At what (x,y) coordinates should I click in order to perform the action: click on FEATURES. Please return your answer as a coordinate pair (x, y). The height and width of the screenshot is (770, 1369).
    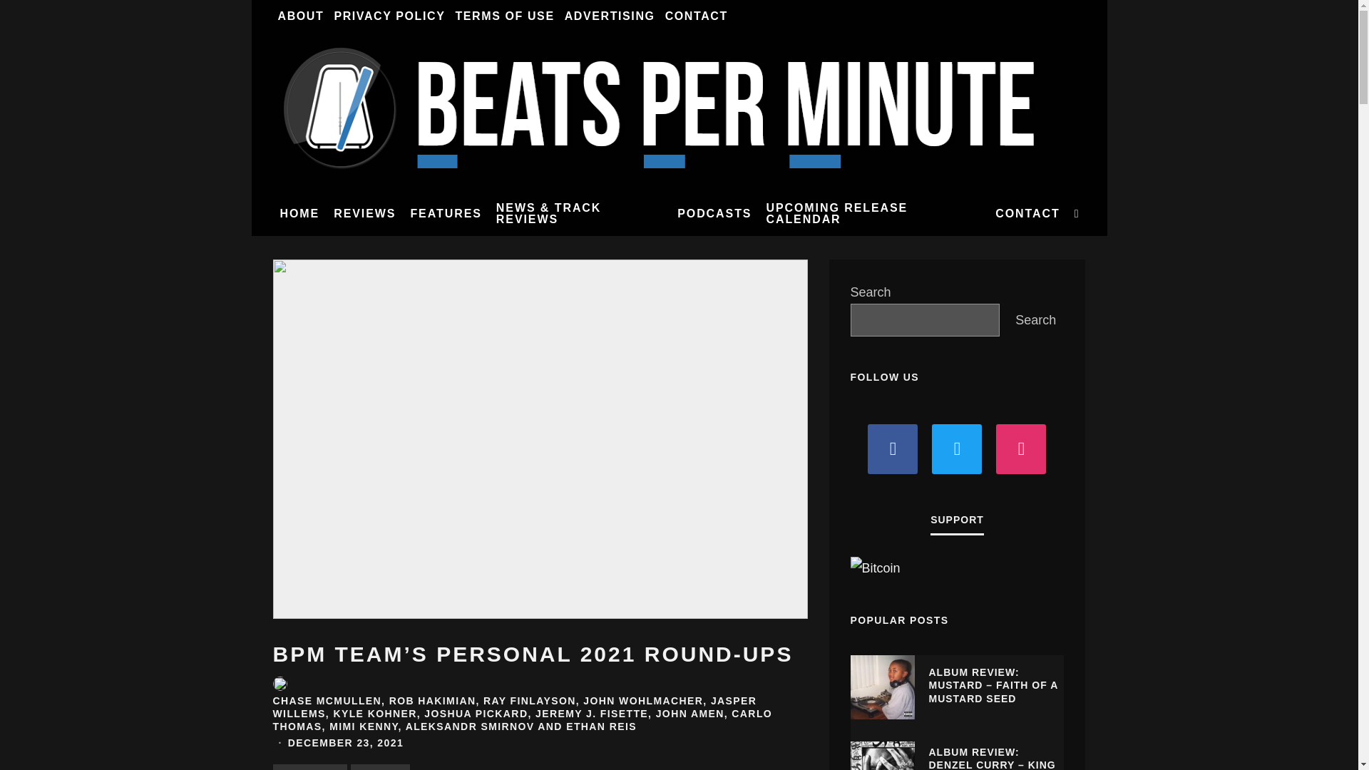
    Looking at the image, I should click on (445, 213).